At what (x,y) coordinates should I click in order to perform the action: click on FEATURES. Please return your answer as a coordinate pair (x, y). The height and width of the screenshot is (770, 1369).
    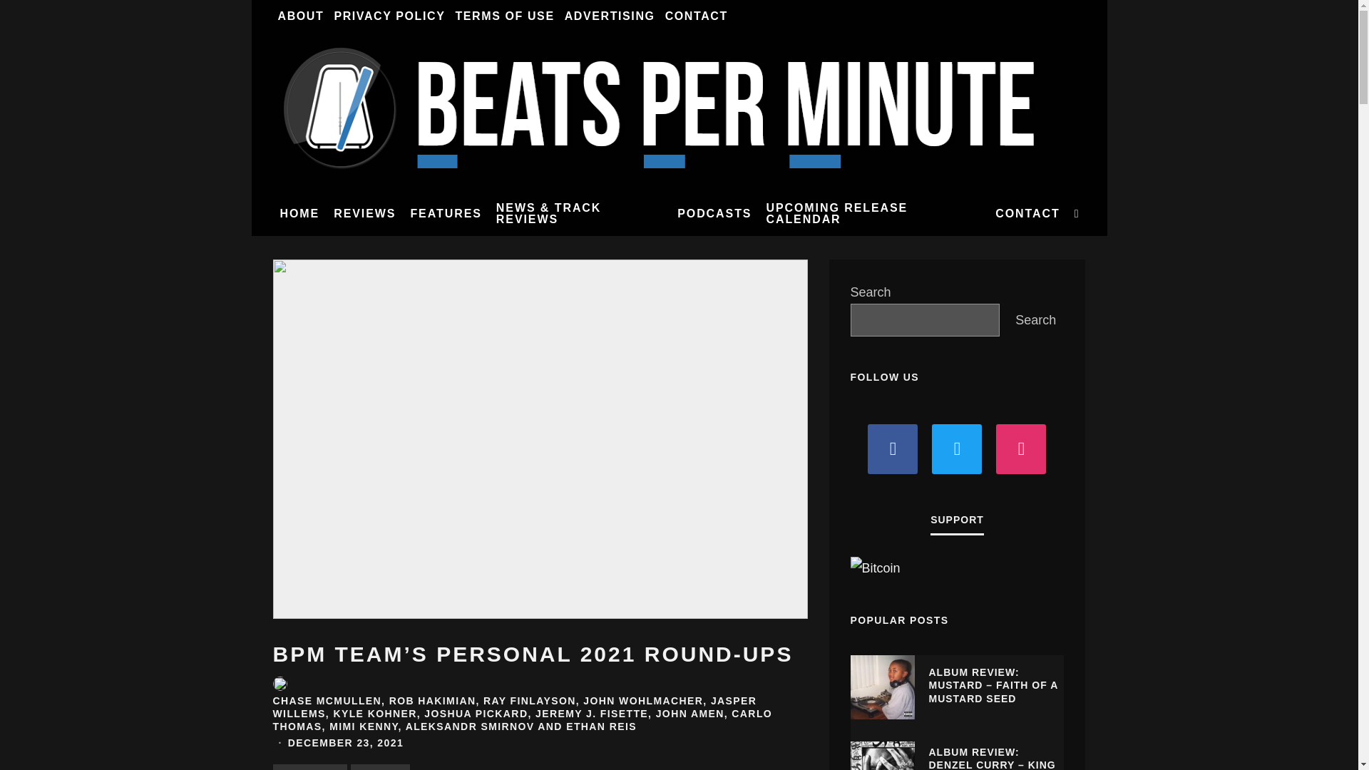
    Looking at the image, I should click on (445, 213).